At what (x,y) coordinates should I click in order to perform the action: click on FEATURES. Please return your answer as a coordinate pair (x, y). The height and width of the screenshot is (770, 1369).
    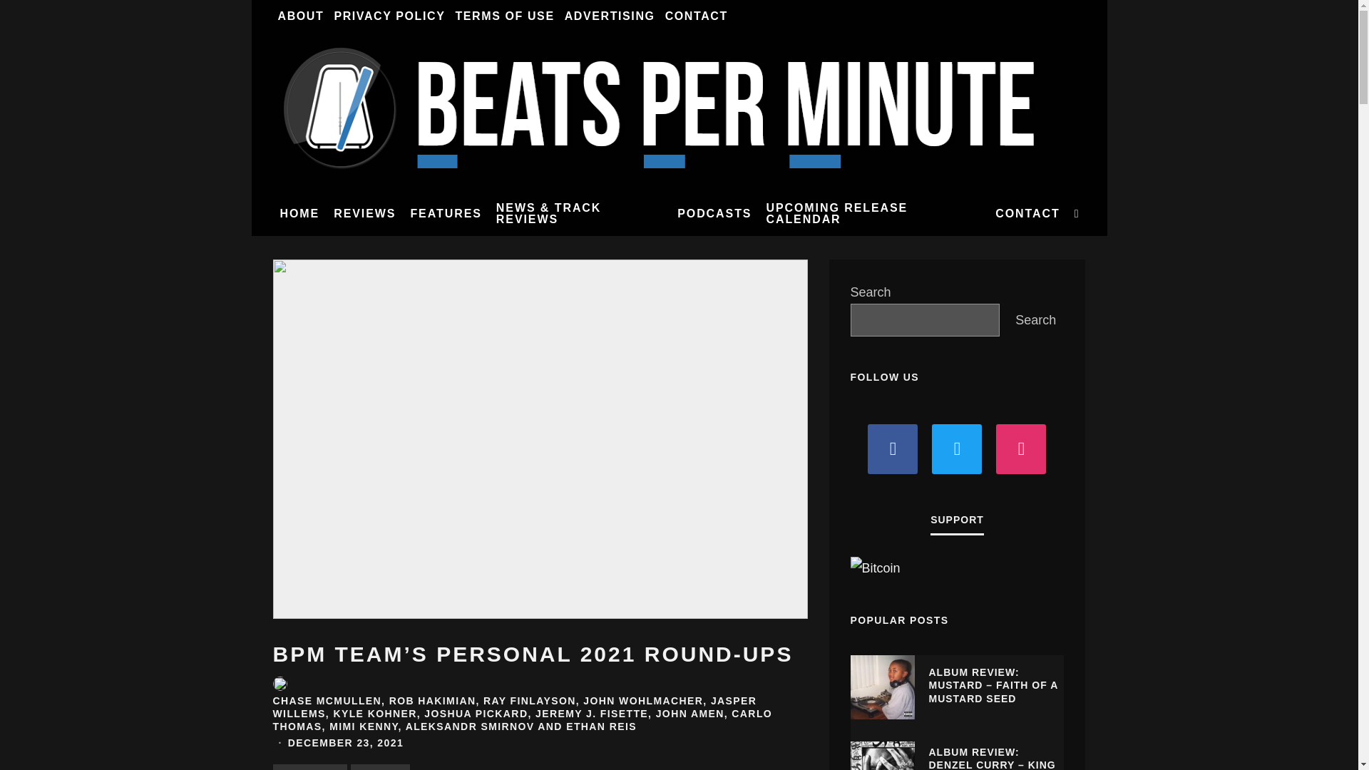
    Looking at the image, I should click on (445, 213).